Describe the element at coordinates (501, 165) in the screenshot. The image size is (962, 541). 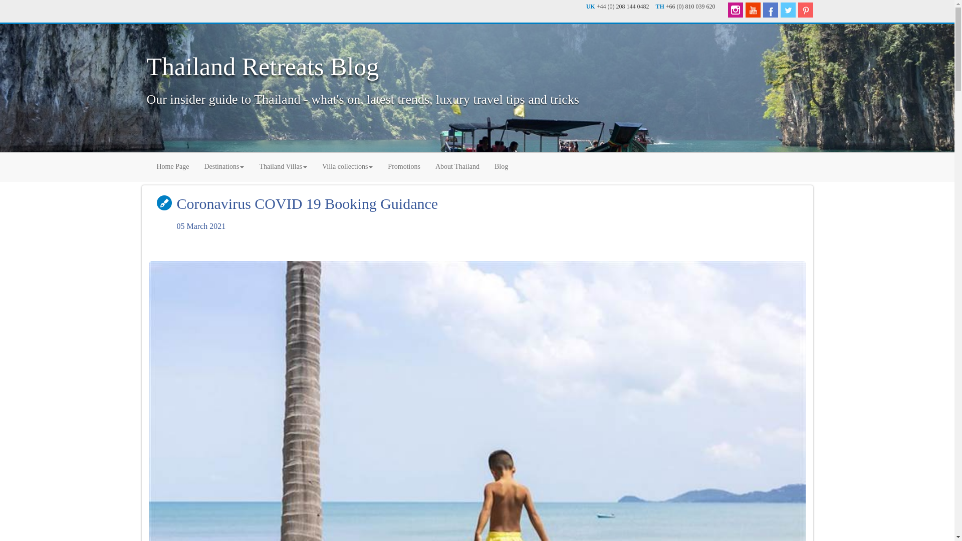
I see `Blog` at that location.